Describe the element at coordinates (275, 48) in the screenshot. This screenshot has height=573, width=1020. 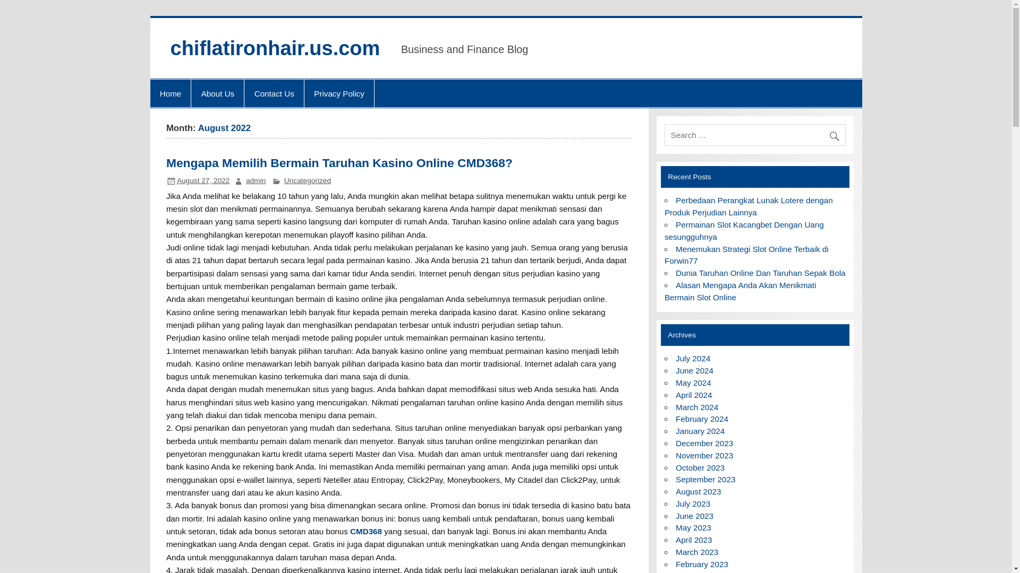
I see `chiflatironhair.us.com` at that location.